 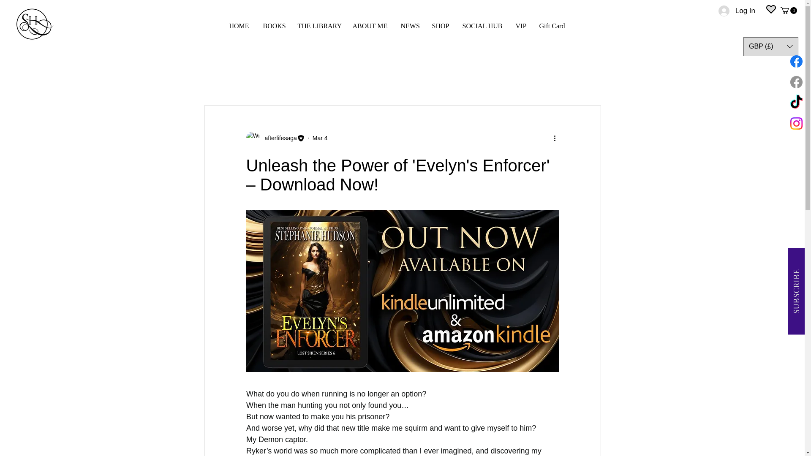 I want to click on VIP, so click(x=253, y=80).